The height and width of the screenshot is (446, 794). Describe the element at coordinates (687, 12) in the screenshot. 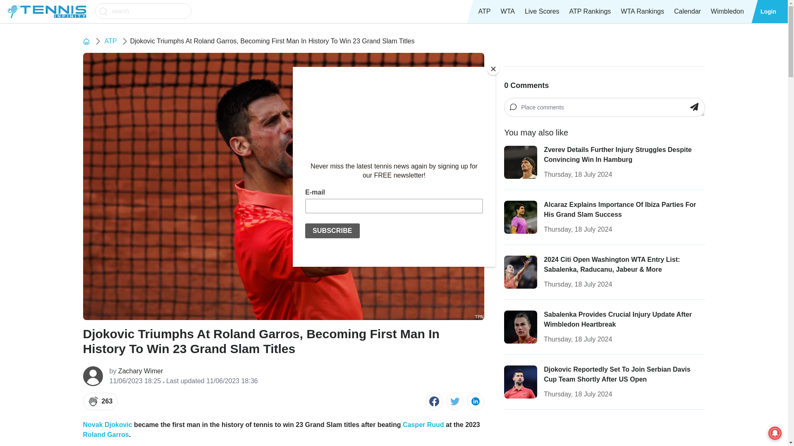

I see `Calendar` at that location.